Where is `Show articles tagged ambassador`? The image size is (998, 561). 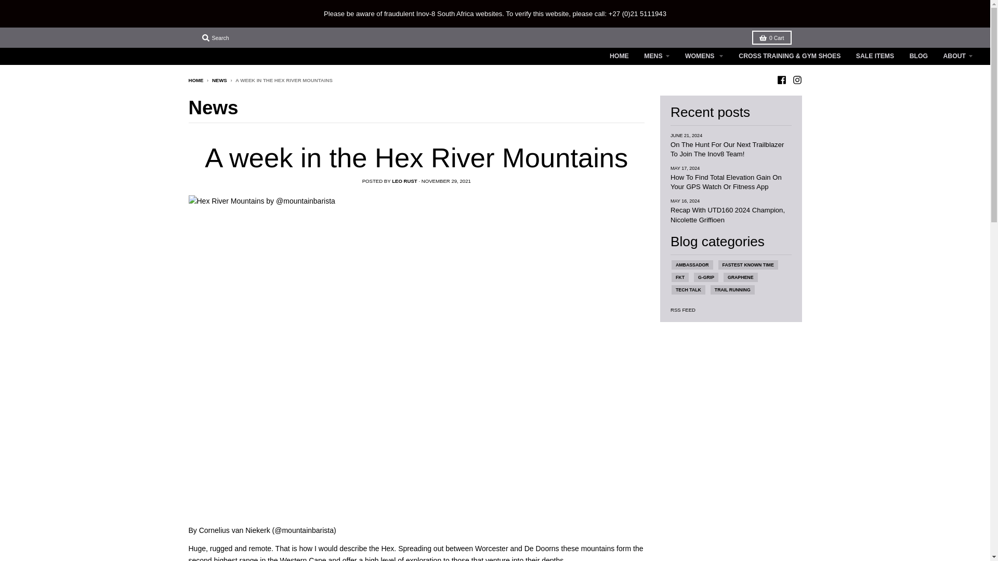
Show articles tagged ambassador is located at coordinates (692, 265).